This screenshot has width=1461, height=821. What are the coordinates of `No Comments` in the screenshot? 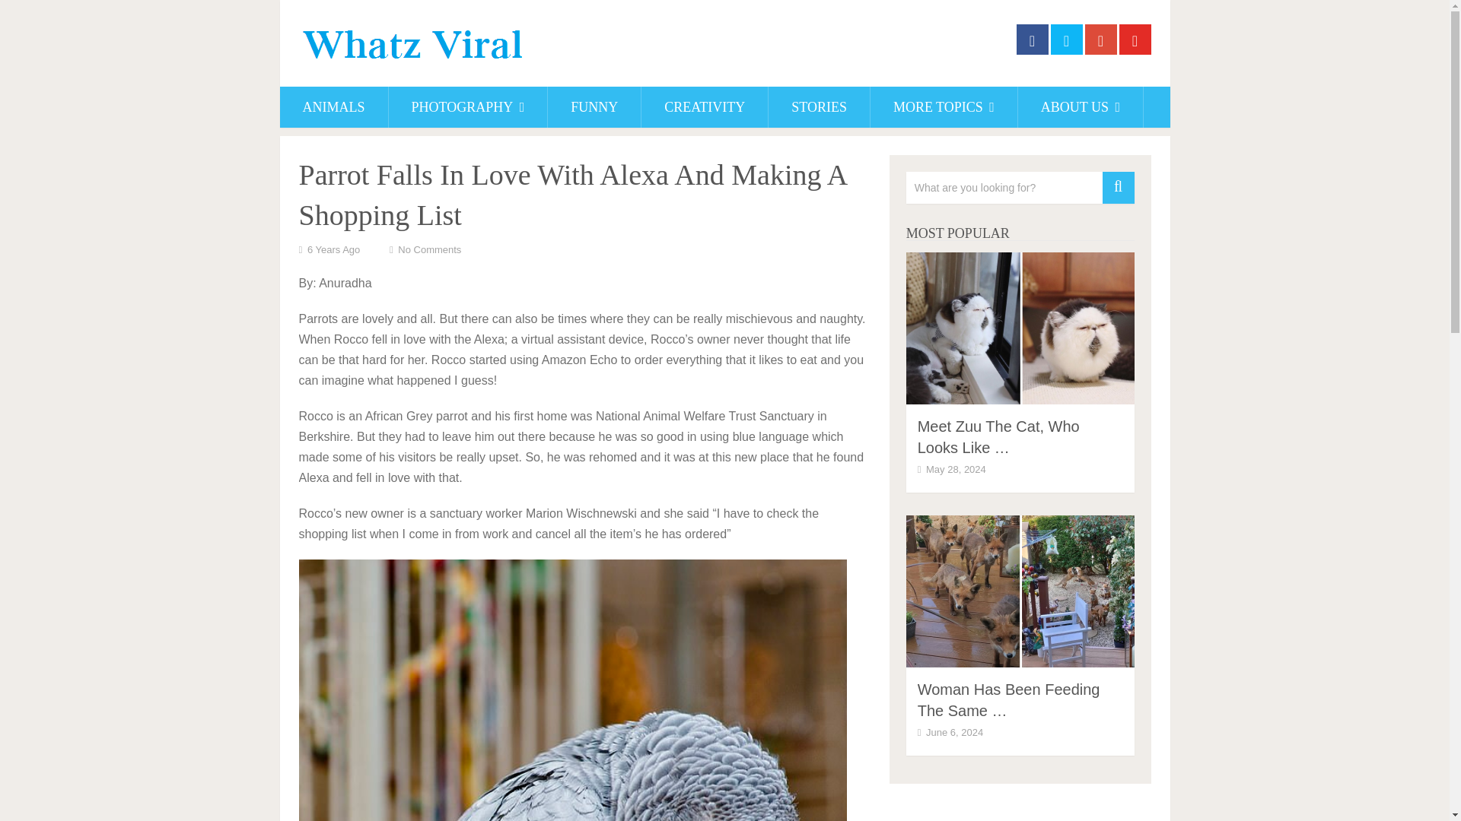 It's located at (429, 249).